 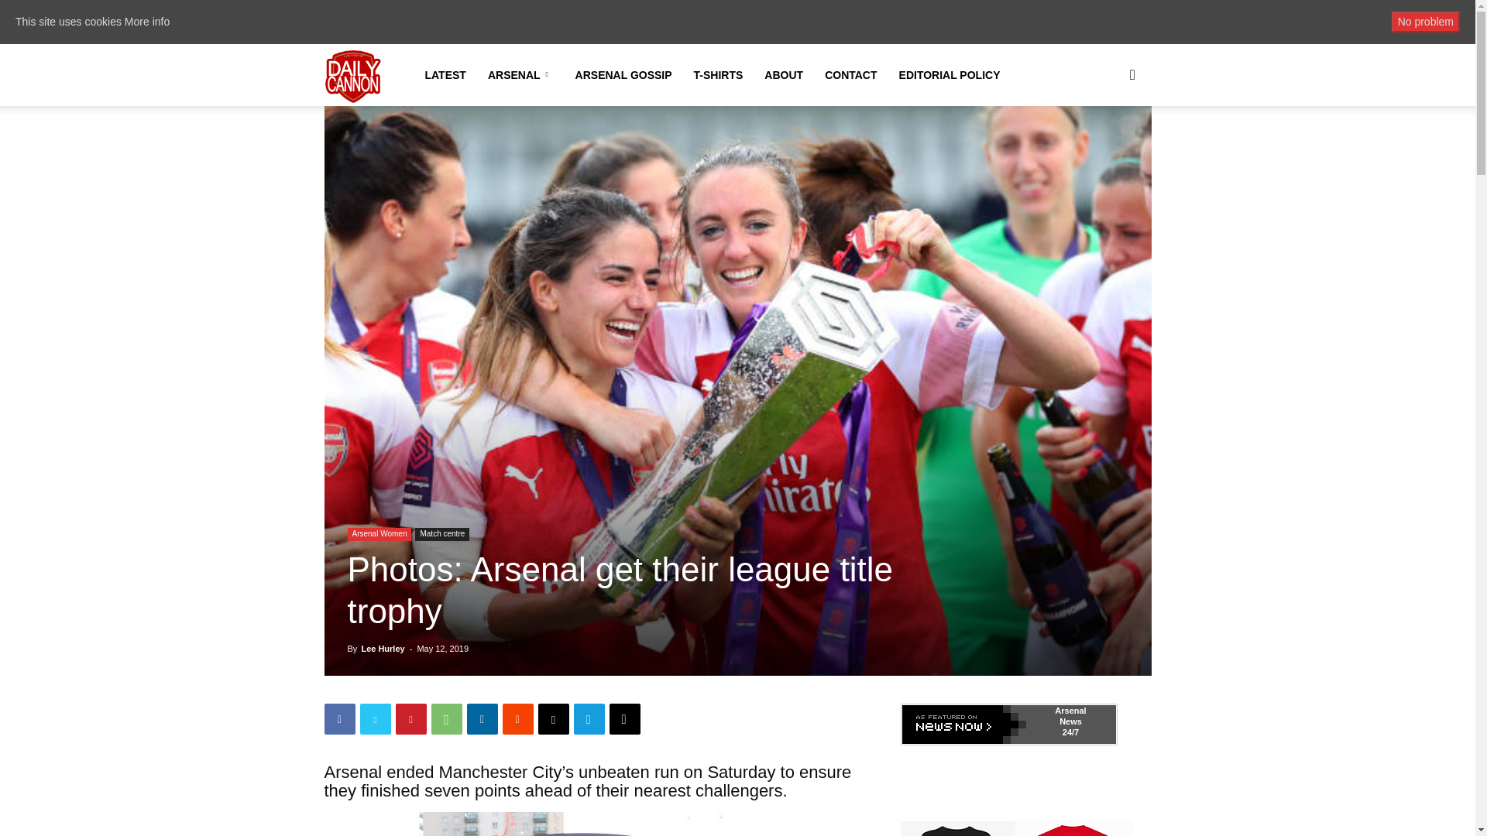 What do you see at coordinates (623, 719) in the screenshot?
I see `Copy URL` at bounding box center [623, 719].